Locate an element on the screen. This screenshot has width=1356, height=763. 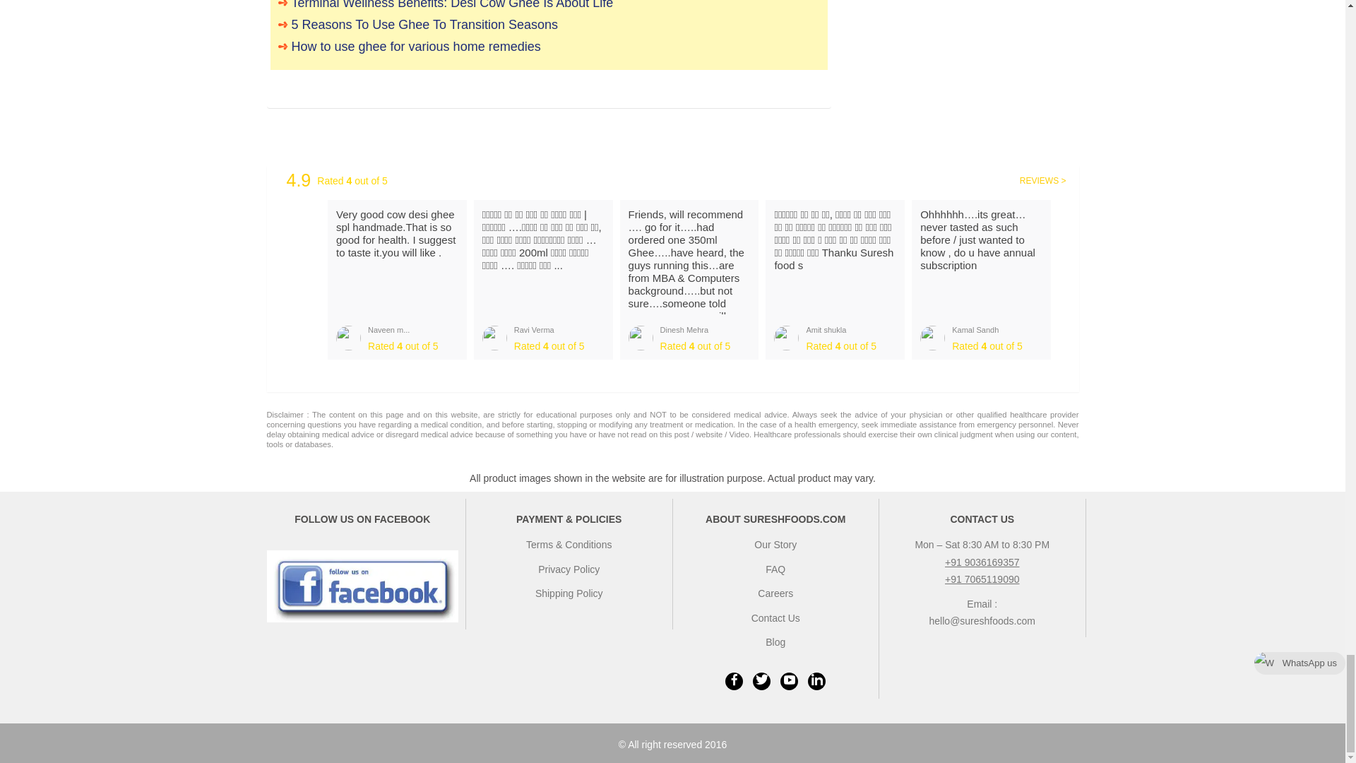
Contact Us is located at coordinates (775, 618).